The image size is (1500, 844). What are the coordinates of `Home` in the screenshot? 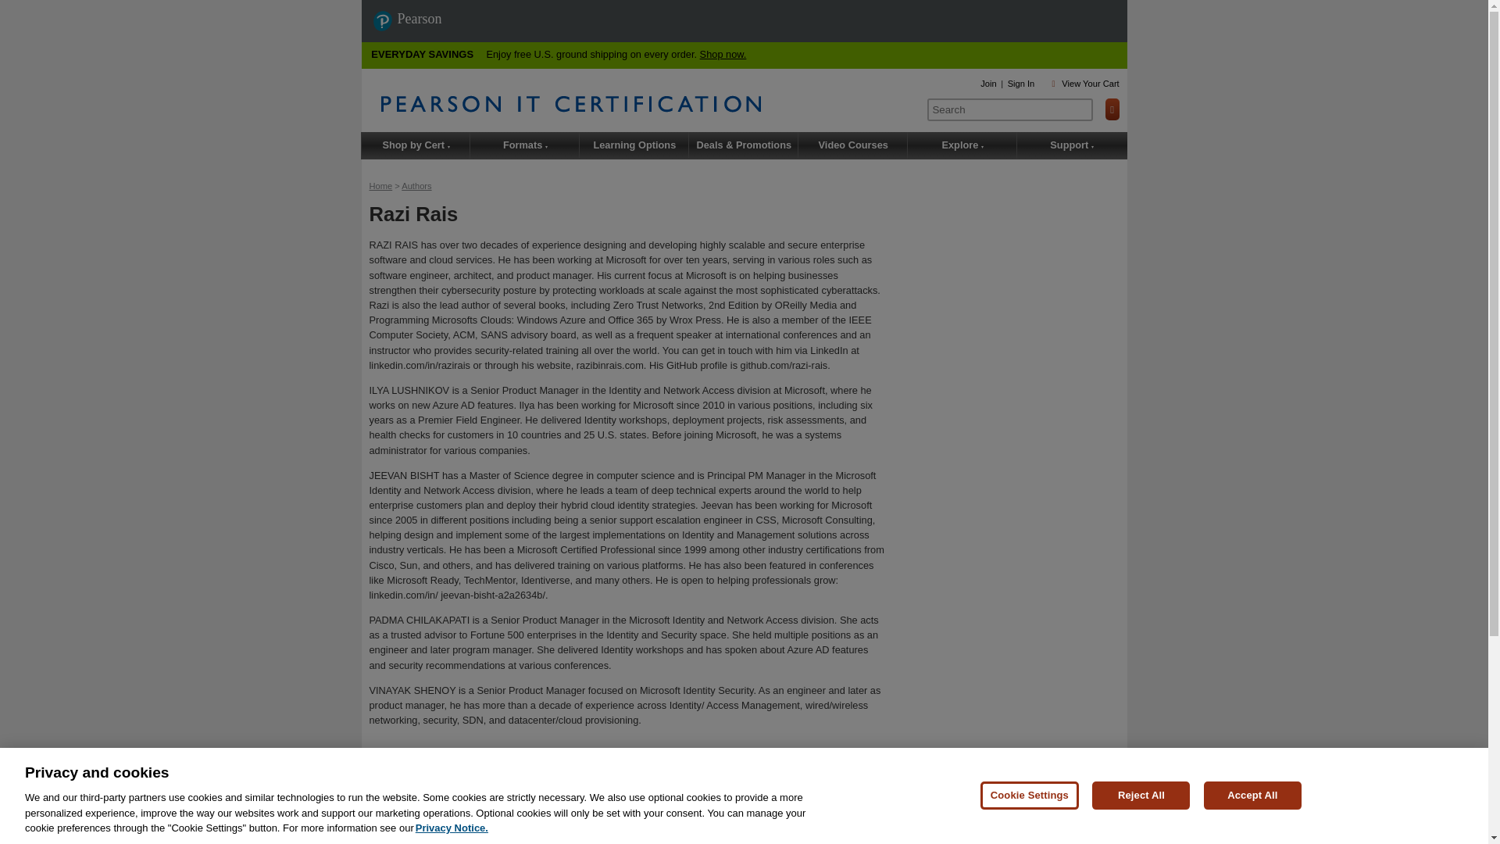 It's located at (380, 186).